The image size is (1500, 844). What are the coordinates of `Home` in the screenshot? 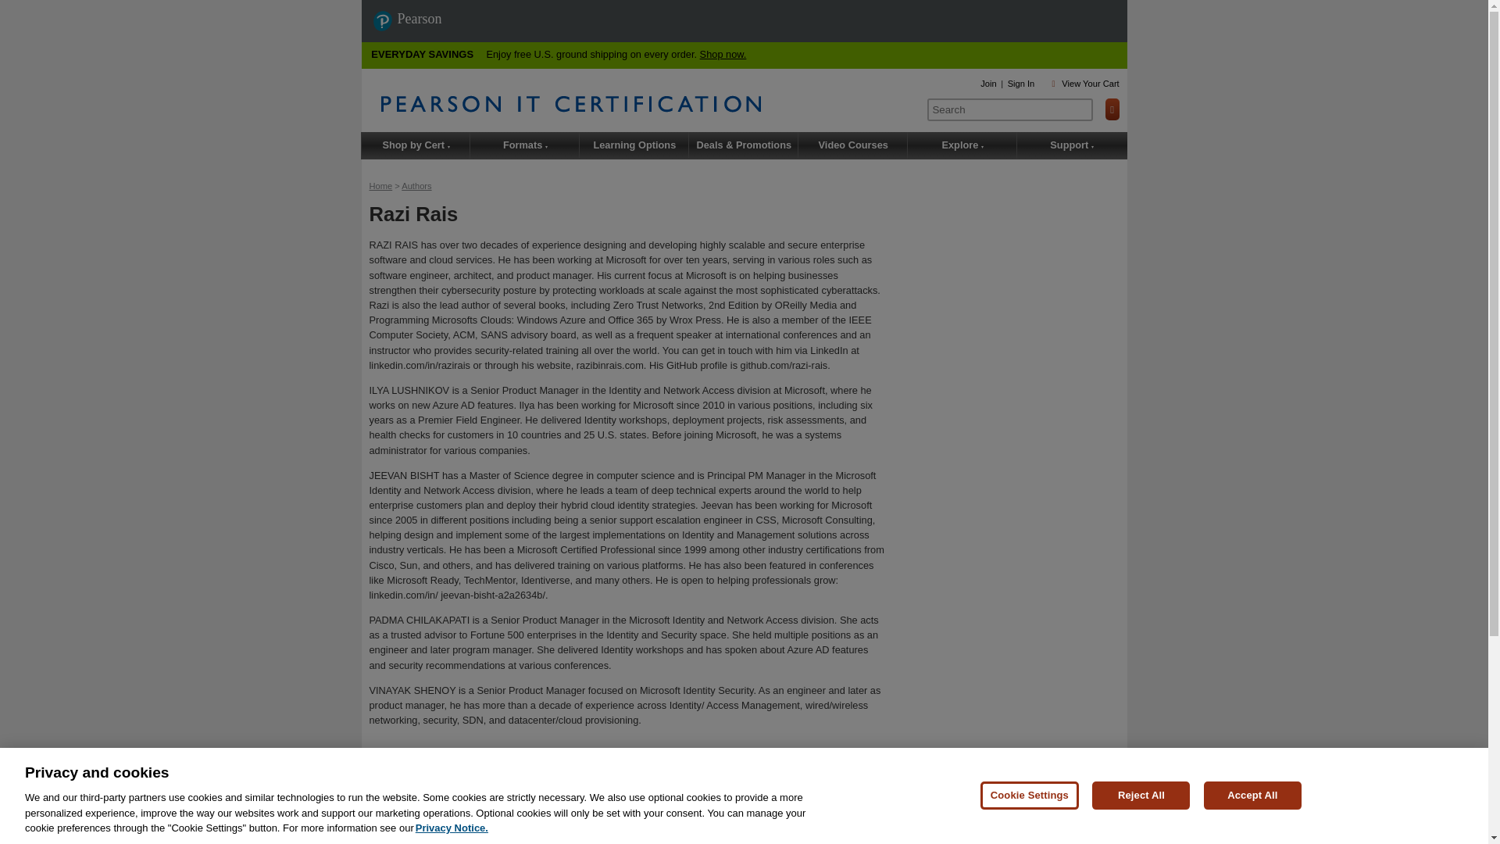 It's located at (380, 186).